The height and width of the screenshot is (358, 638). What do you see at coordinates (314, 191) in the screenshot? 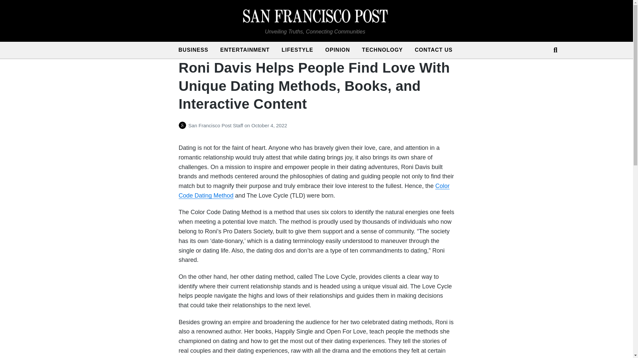
I see `Color Code Dating Method` at bounding box center [314, 191].